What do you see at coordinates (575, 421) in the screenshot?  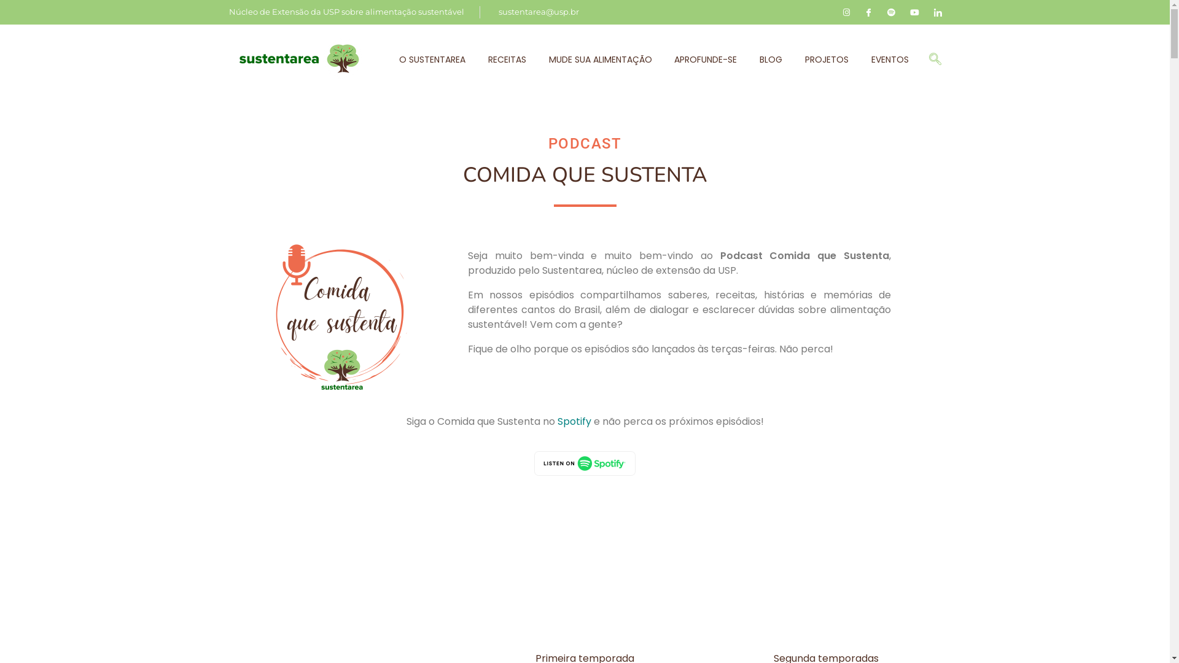 I see `Spotify` at bounding box center [575, 421].